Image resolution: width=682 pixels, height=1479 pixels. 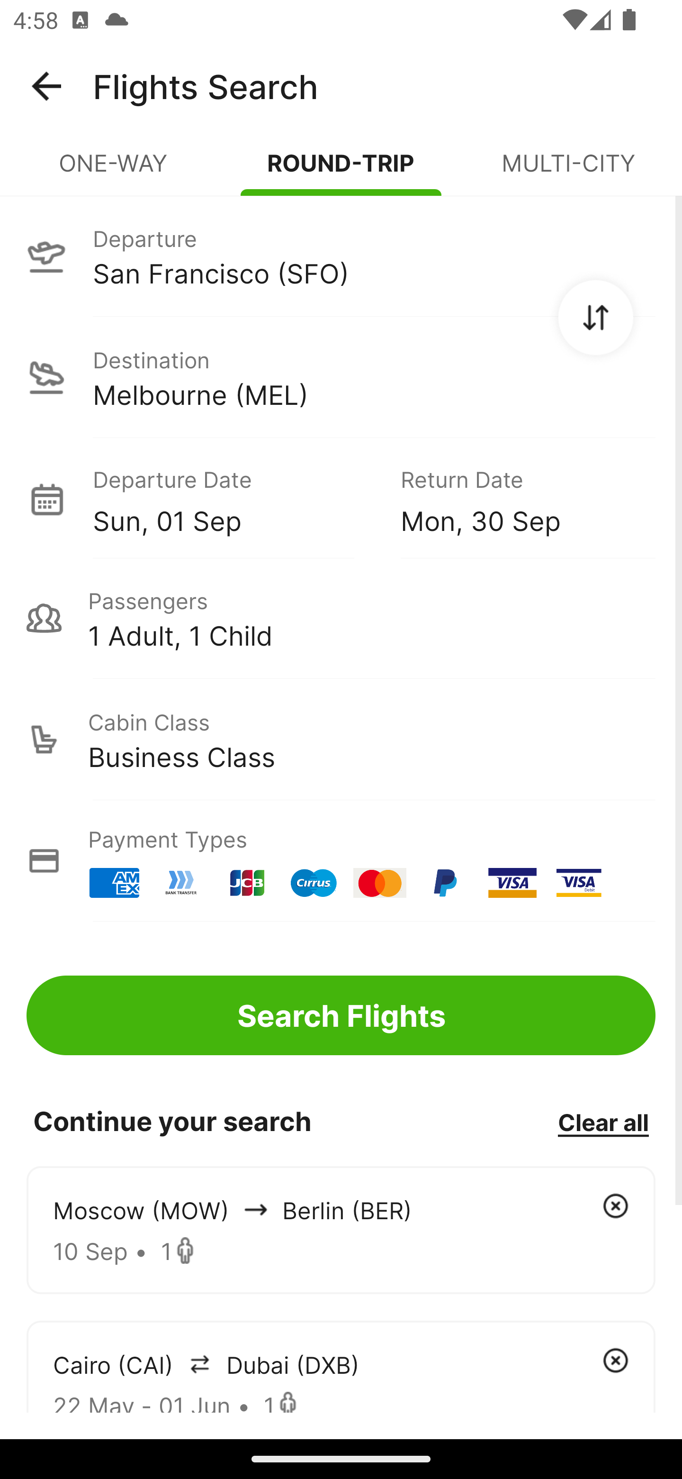 What do you see at coordinates (341, 256) in the screenshot?
I see `Departure San Francisco (SFO)` at bounding box center [341, 256].